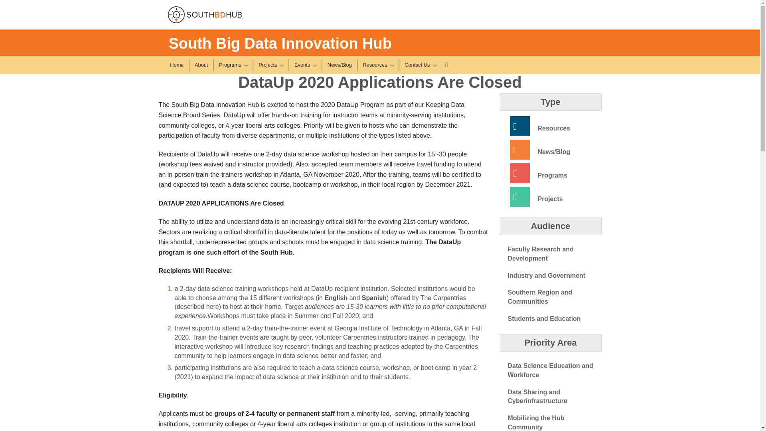  I want to click on Contact Us, so click(420, 65).